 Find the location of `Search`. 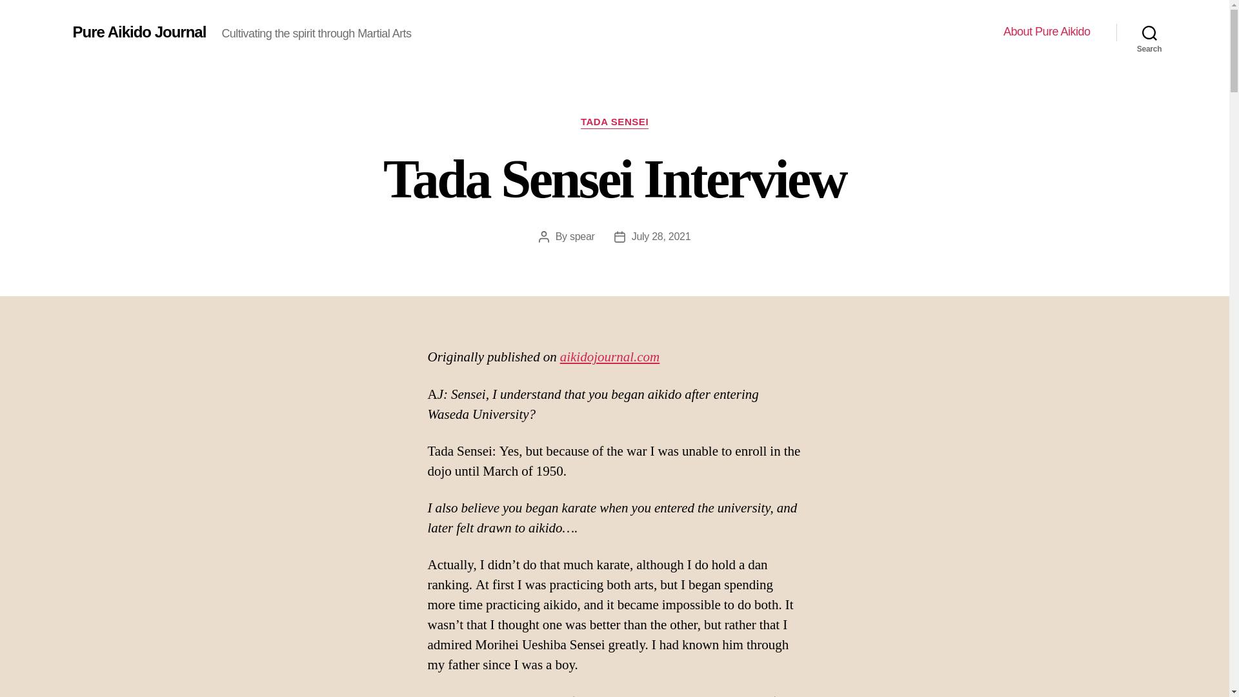

Search is located at coordinates (1149, 32).